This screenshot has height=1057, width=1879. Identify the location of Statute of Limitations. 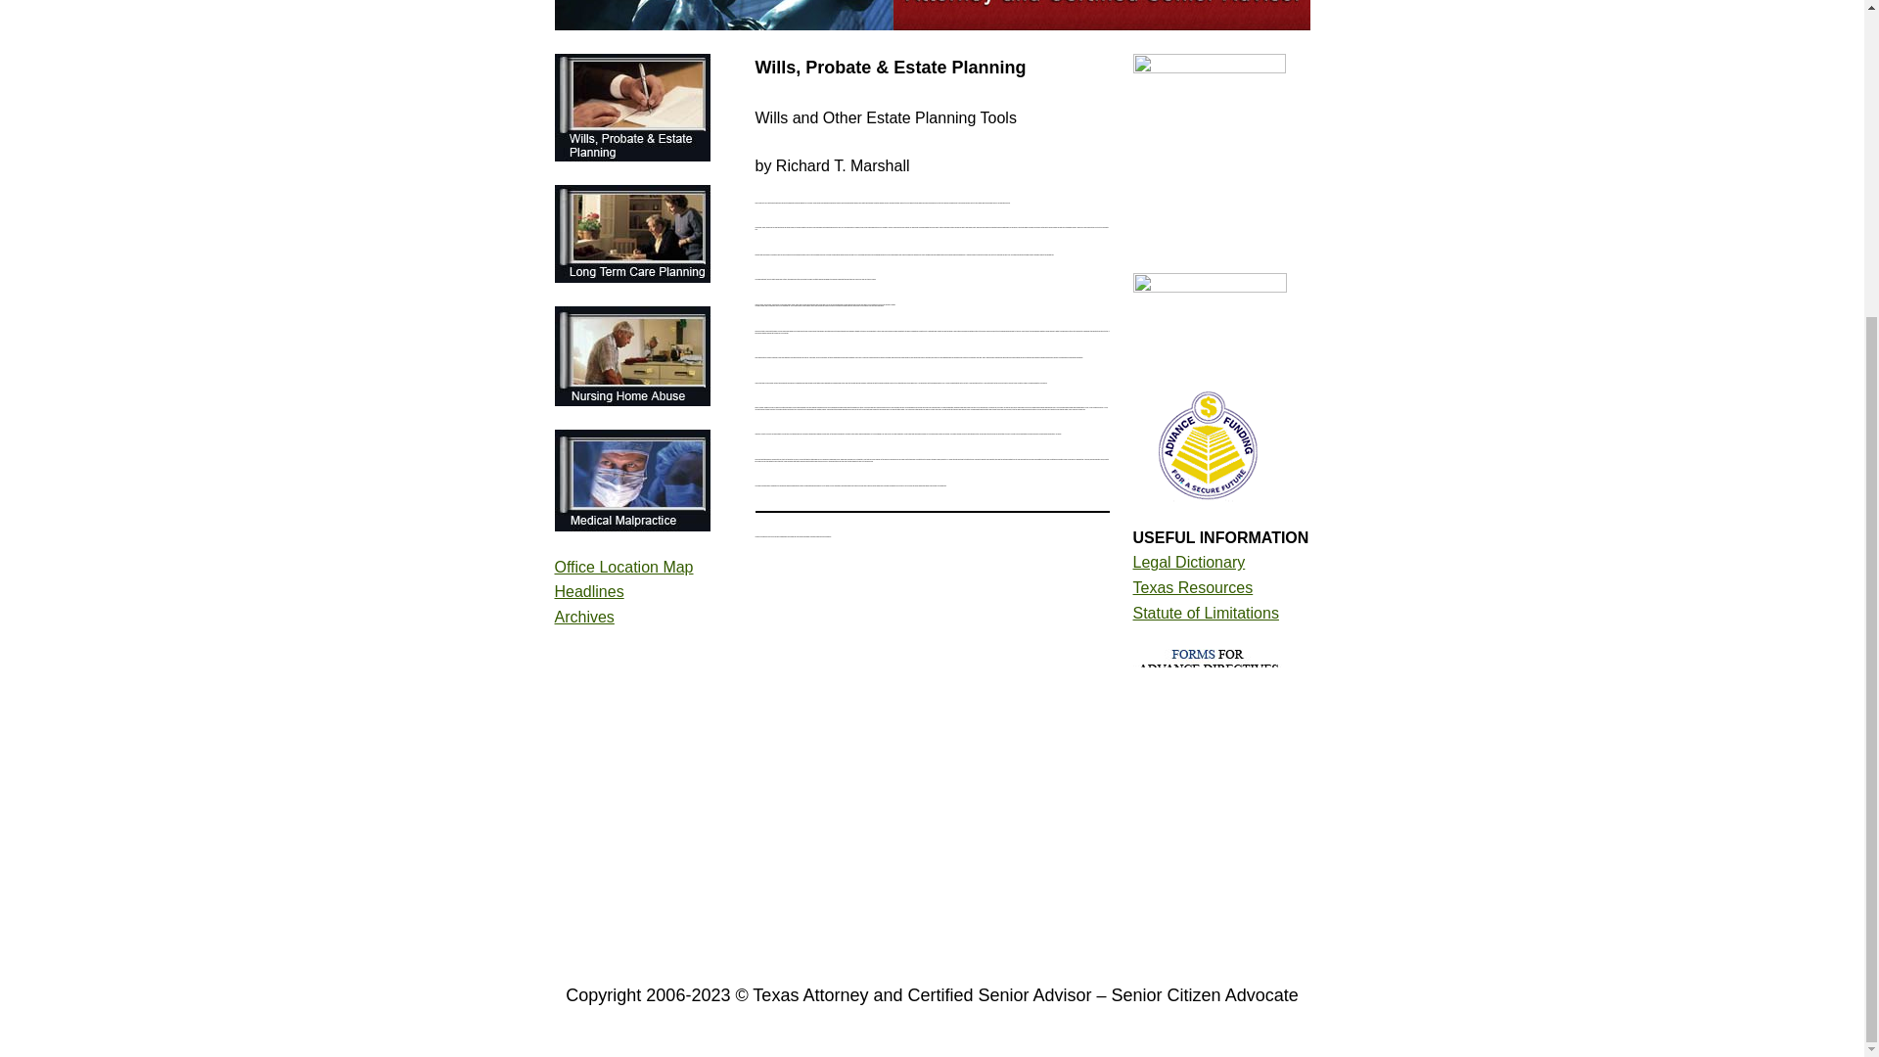
(1206, 613).